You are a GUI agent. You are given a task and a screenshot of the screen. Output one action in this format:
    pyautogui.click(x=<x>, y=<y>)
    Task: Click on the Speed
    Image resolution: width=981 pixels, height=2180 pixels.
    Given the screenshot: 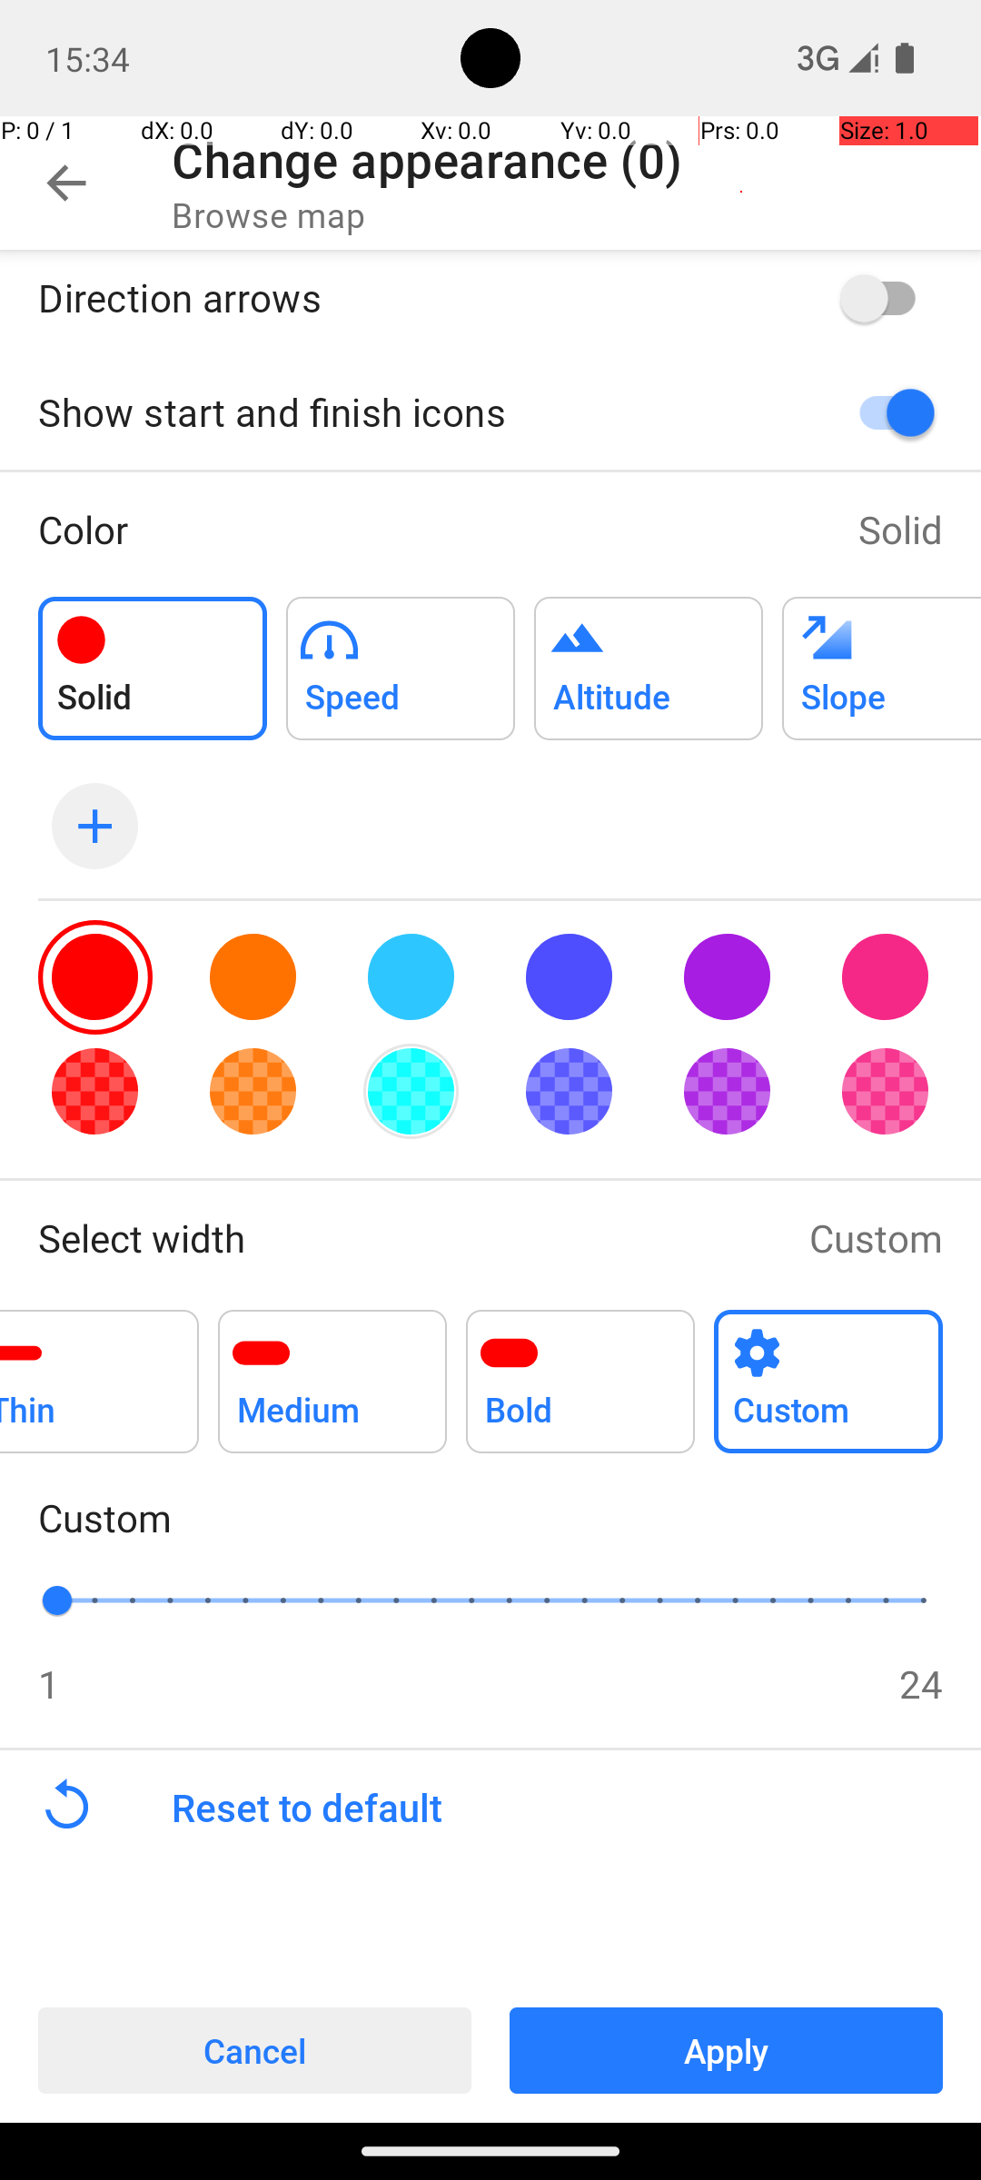 What is the action you would take?
    pyautogui.click(x=401, y=658)
    